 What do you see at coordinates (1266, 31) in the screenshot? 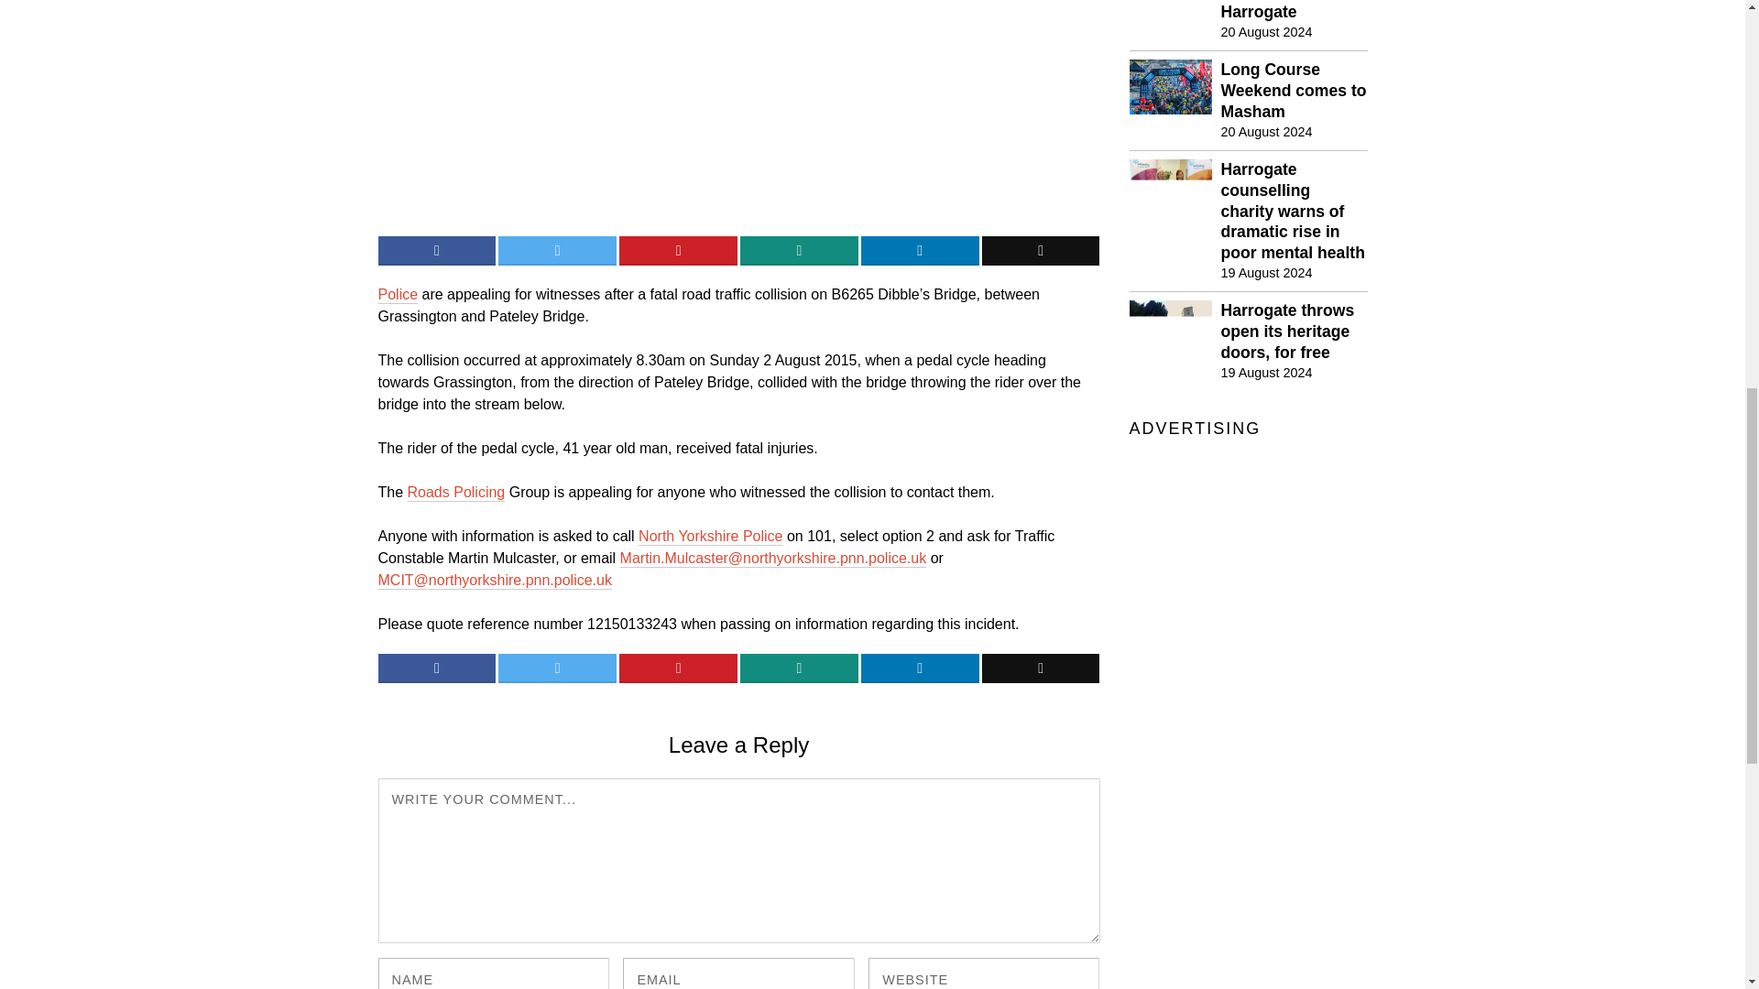
I see `20 Aug, 2024 15:12:24` at bounding box center [1266, 31].